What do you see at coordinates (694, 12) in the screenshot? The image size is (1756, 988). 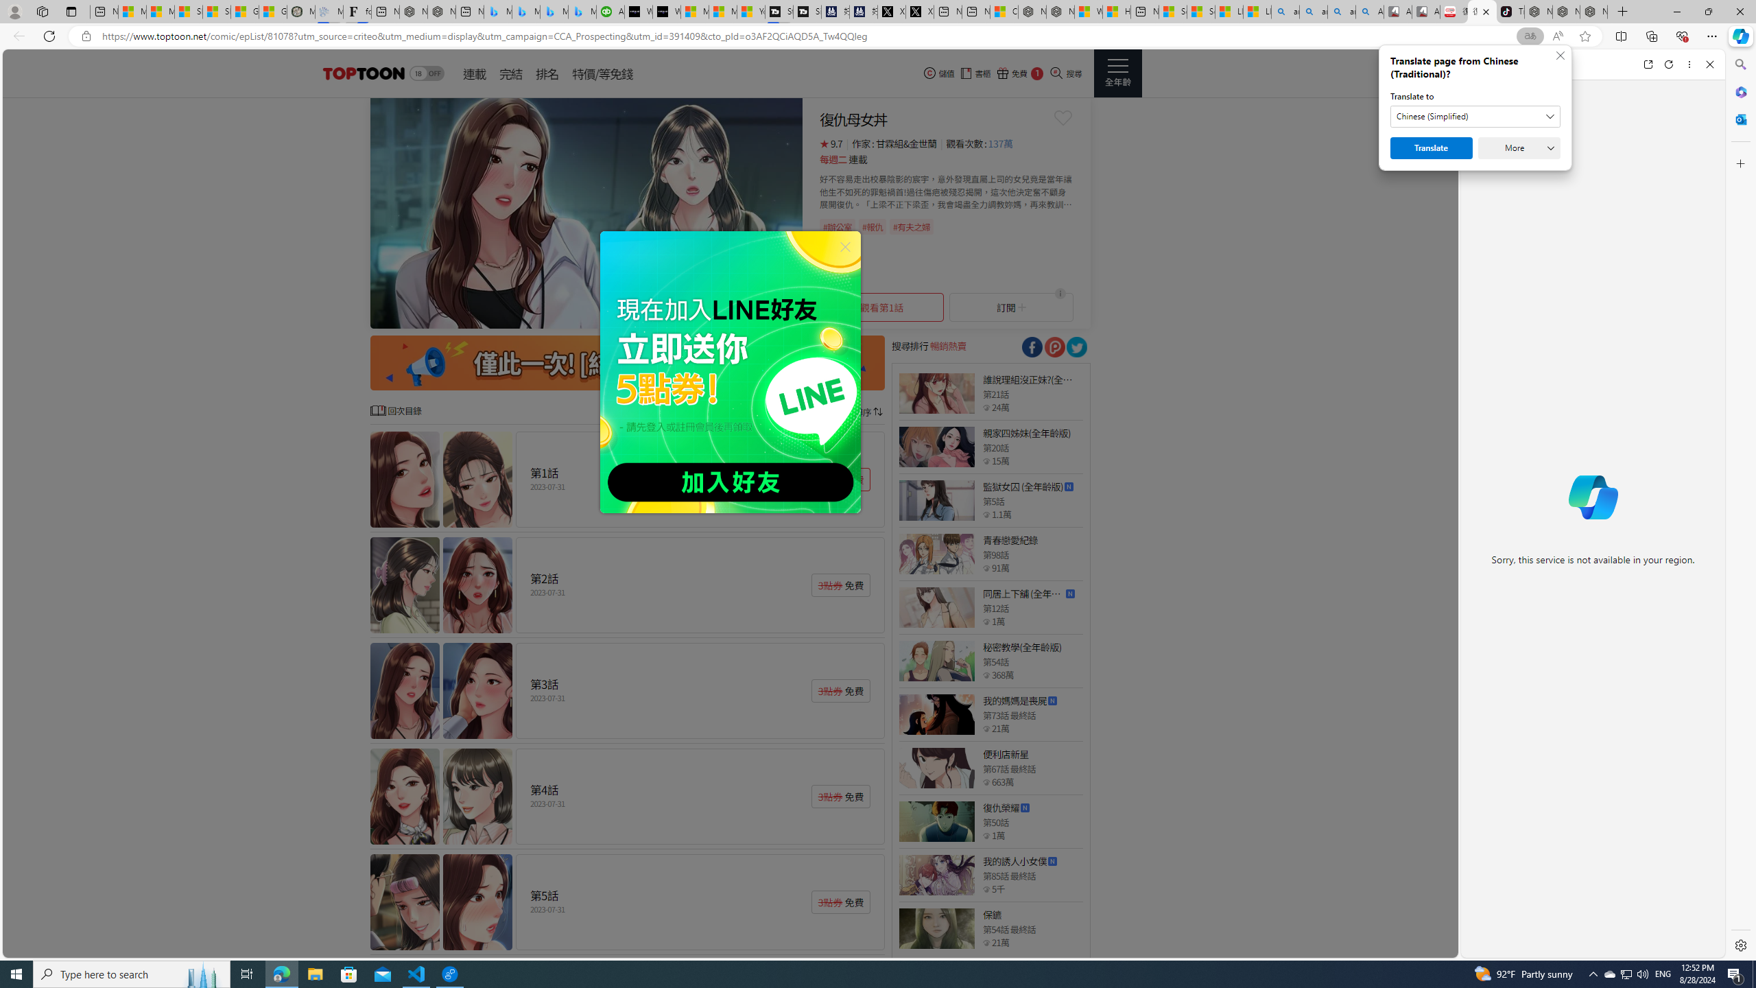 I see `Microsoft Start Sports` at bounding box center [694, 12].